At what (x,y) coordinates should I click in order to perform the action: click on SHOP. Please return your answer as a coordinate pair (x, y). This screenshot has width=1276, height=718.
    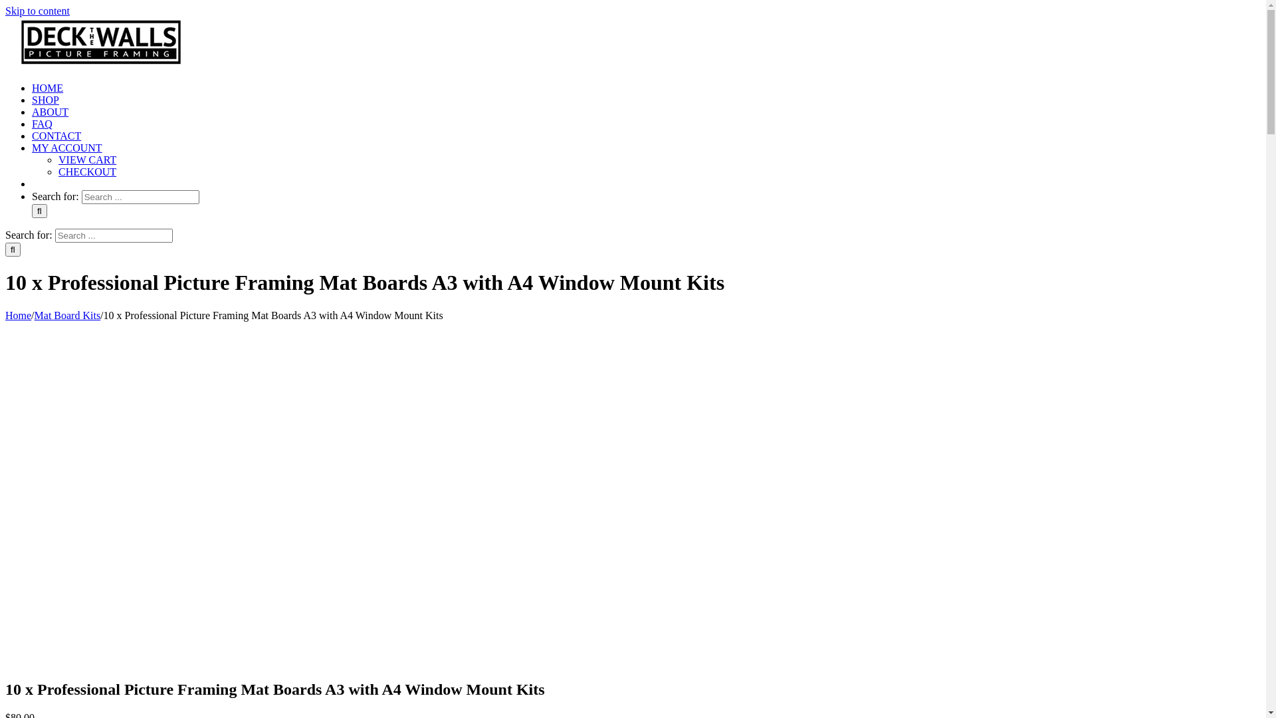
    Looking at the image, I should click on (45, 100).